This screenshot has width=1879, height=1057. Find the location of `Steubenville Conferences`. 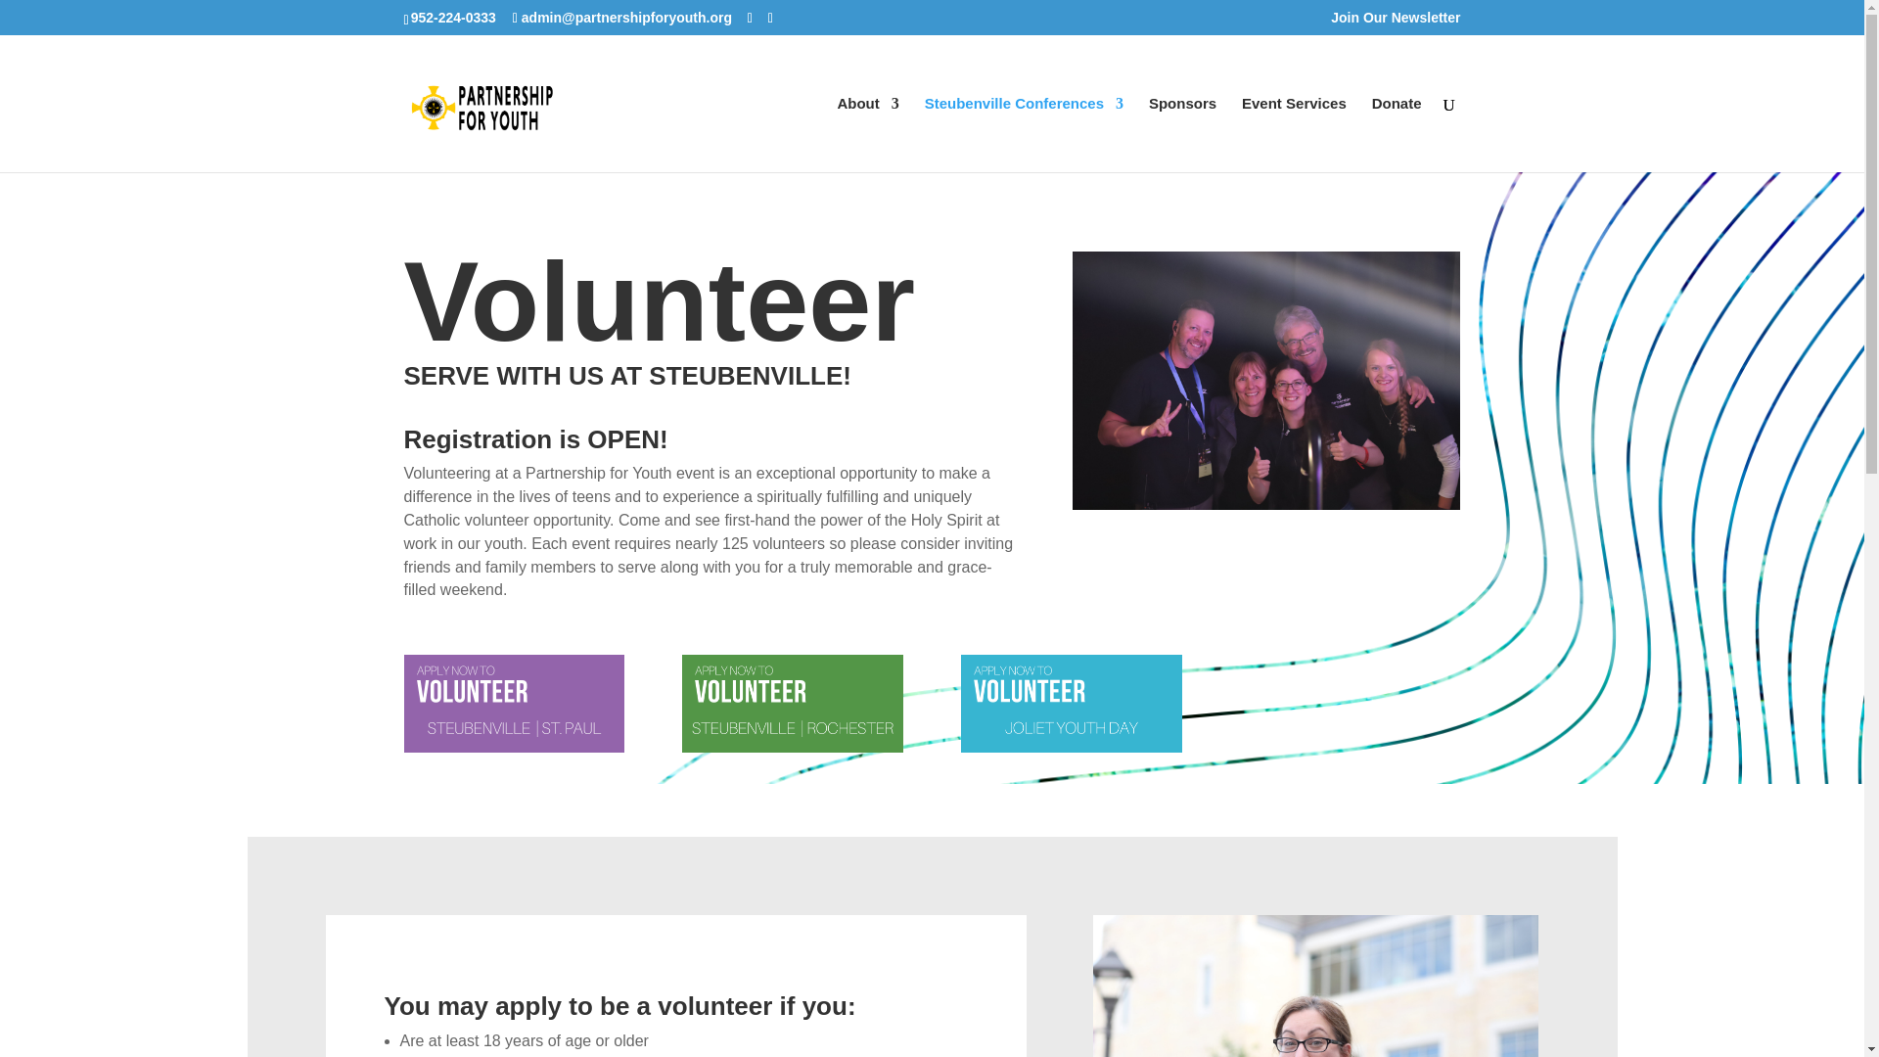

Steubenville Conferences is located at coordinates (1024, 135).